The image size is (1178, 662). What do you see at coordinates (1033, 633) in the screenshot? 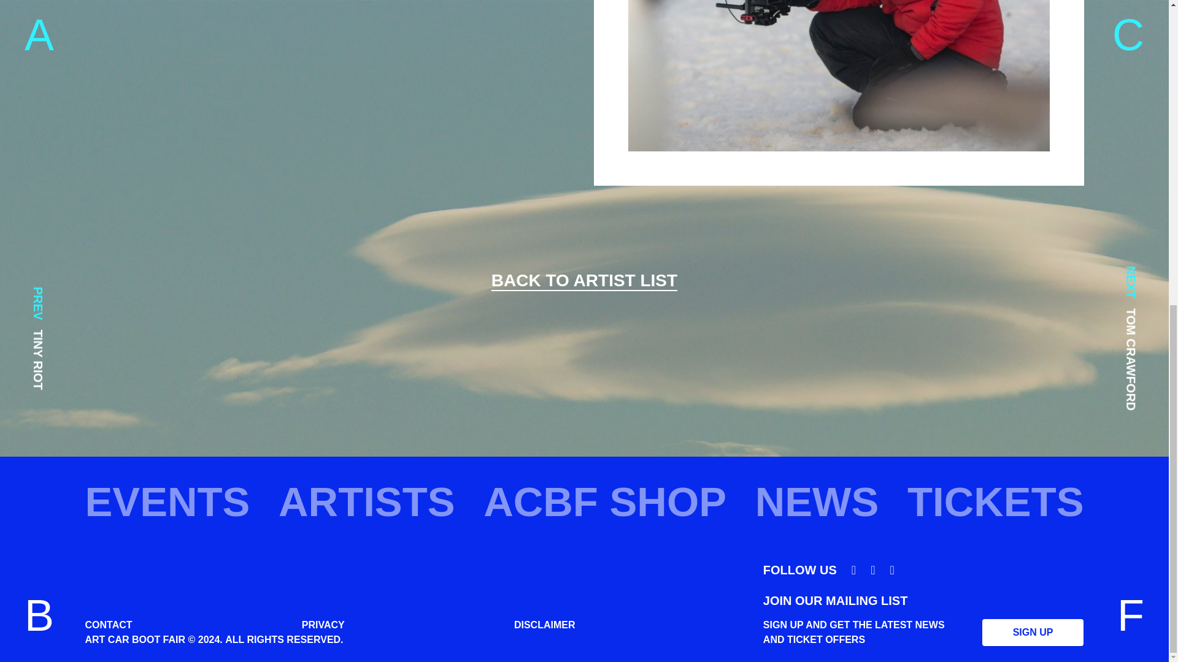
I see `SIGN UP` at bounding box center [1033, 633].